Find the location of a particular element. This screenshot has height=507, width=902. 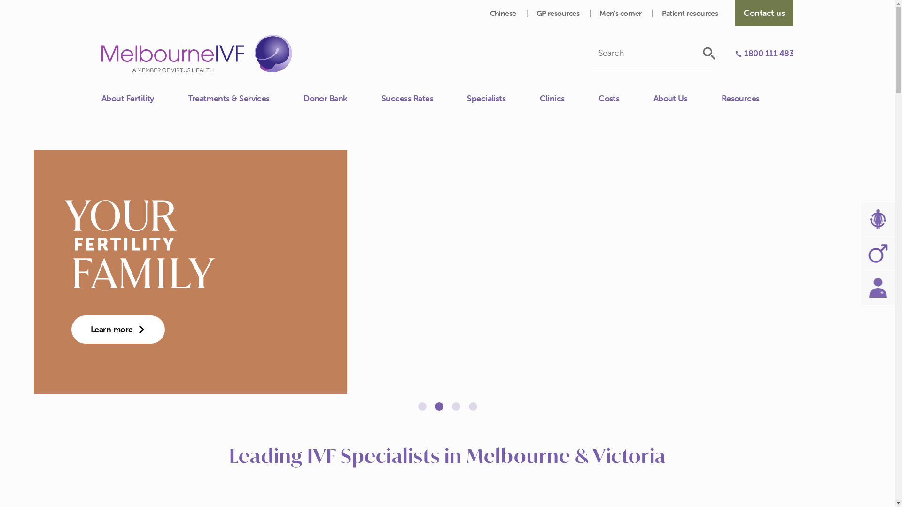

Skip to main content is located at coordinates (0, 0).